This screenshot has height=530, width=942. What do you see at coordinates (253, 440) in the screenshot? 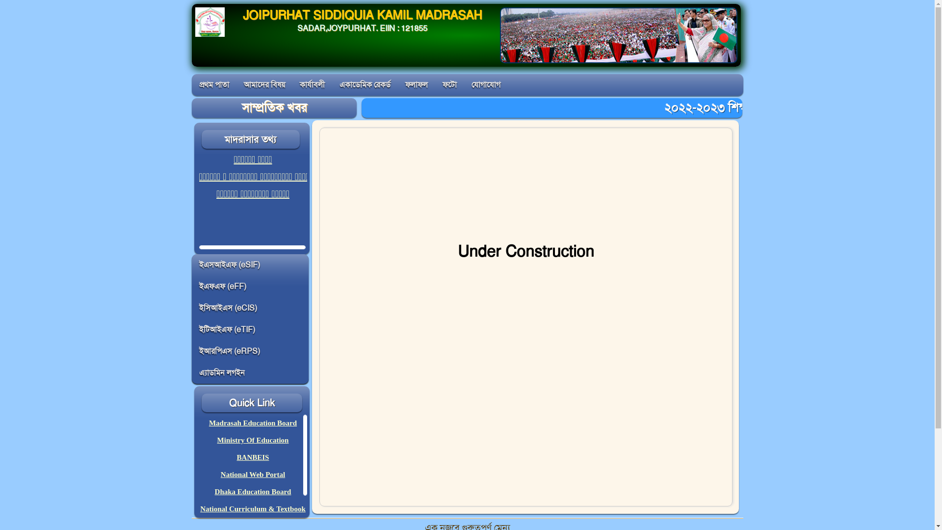
I see `Ministry Of Education` at bounding box center [253, 440].